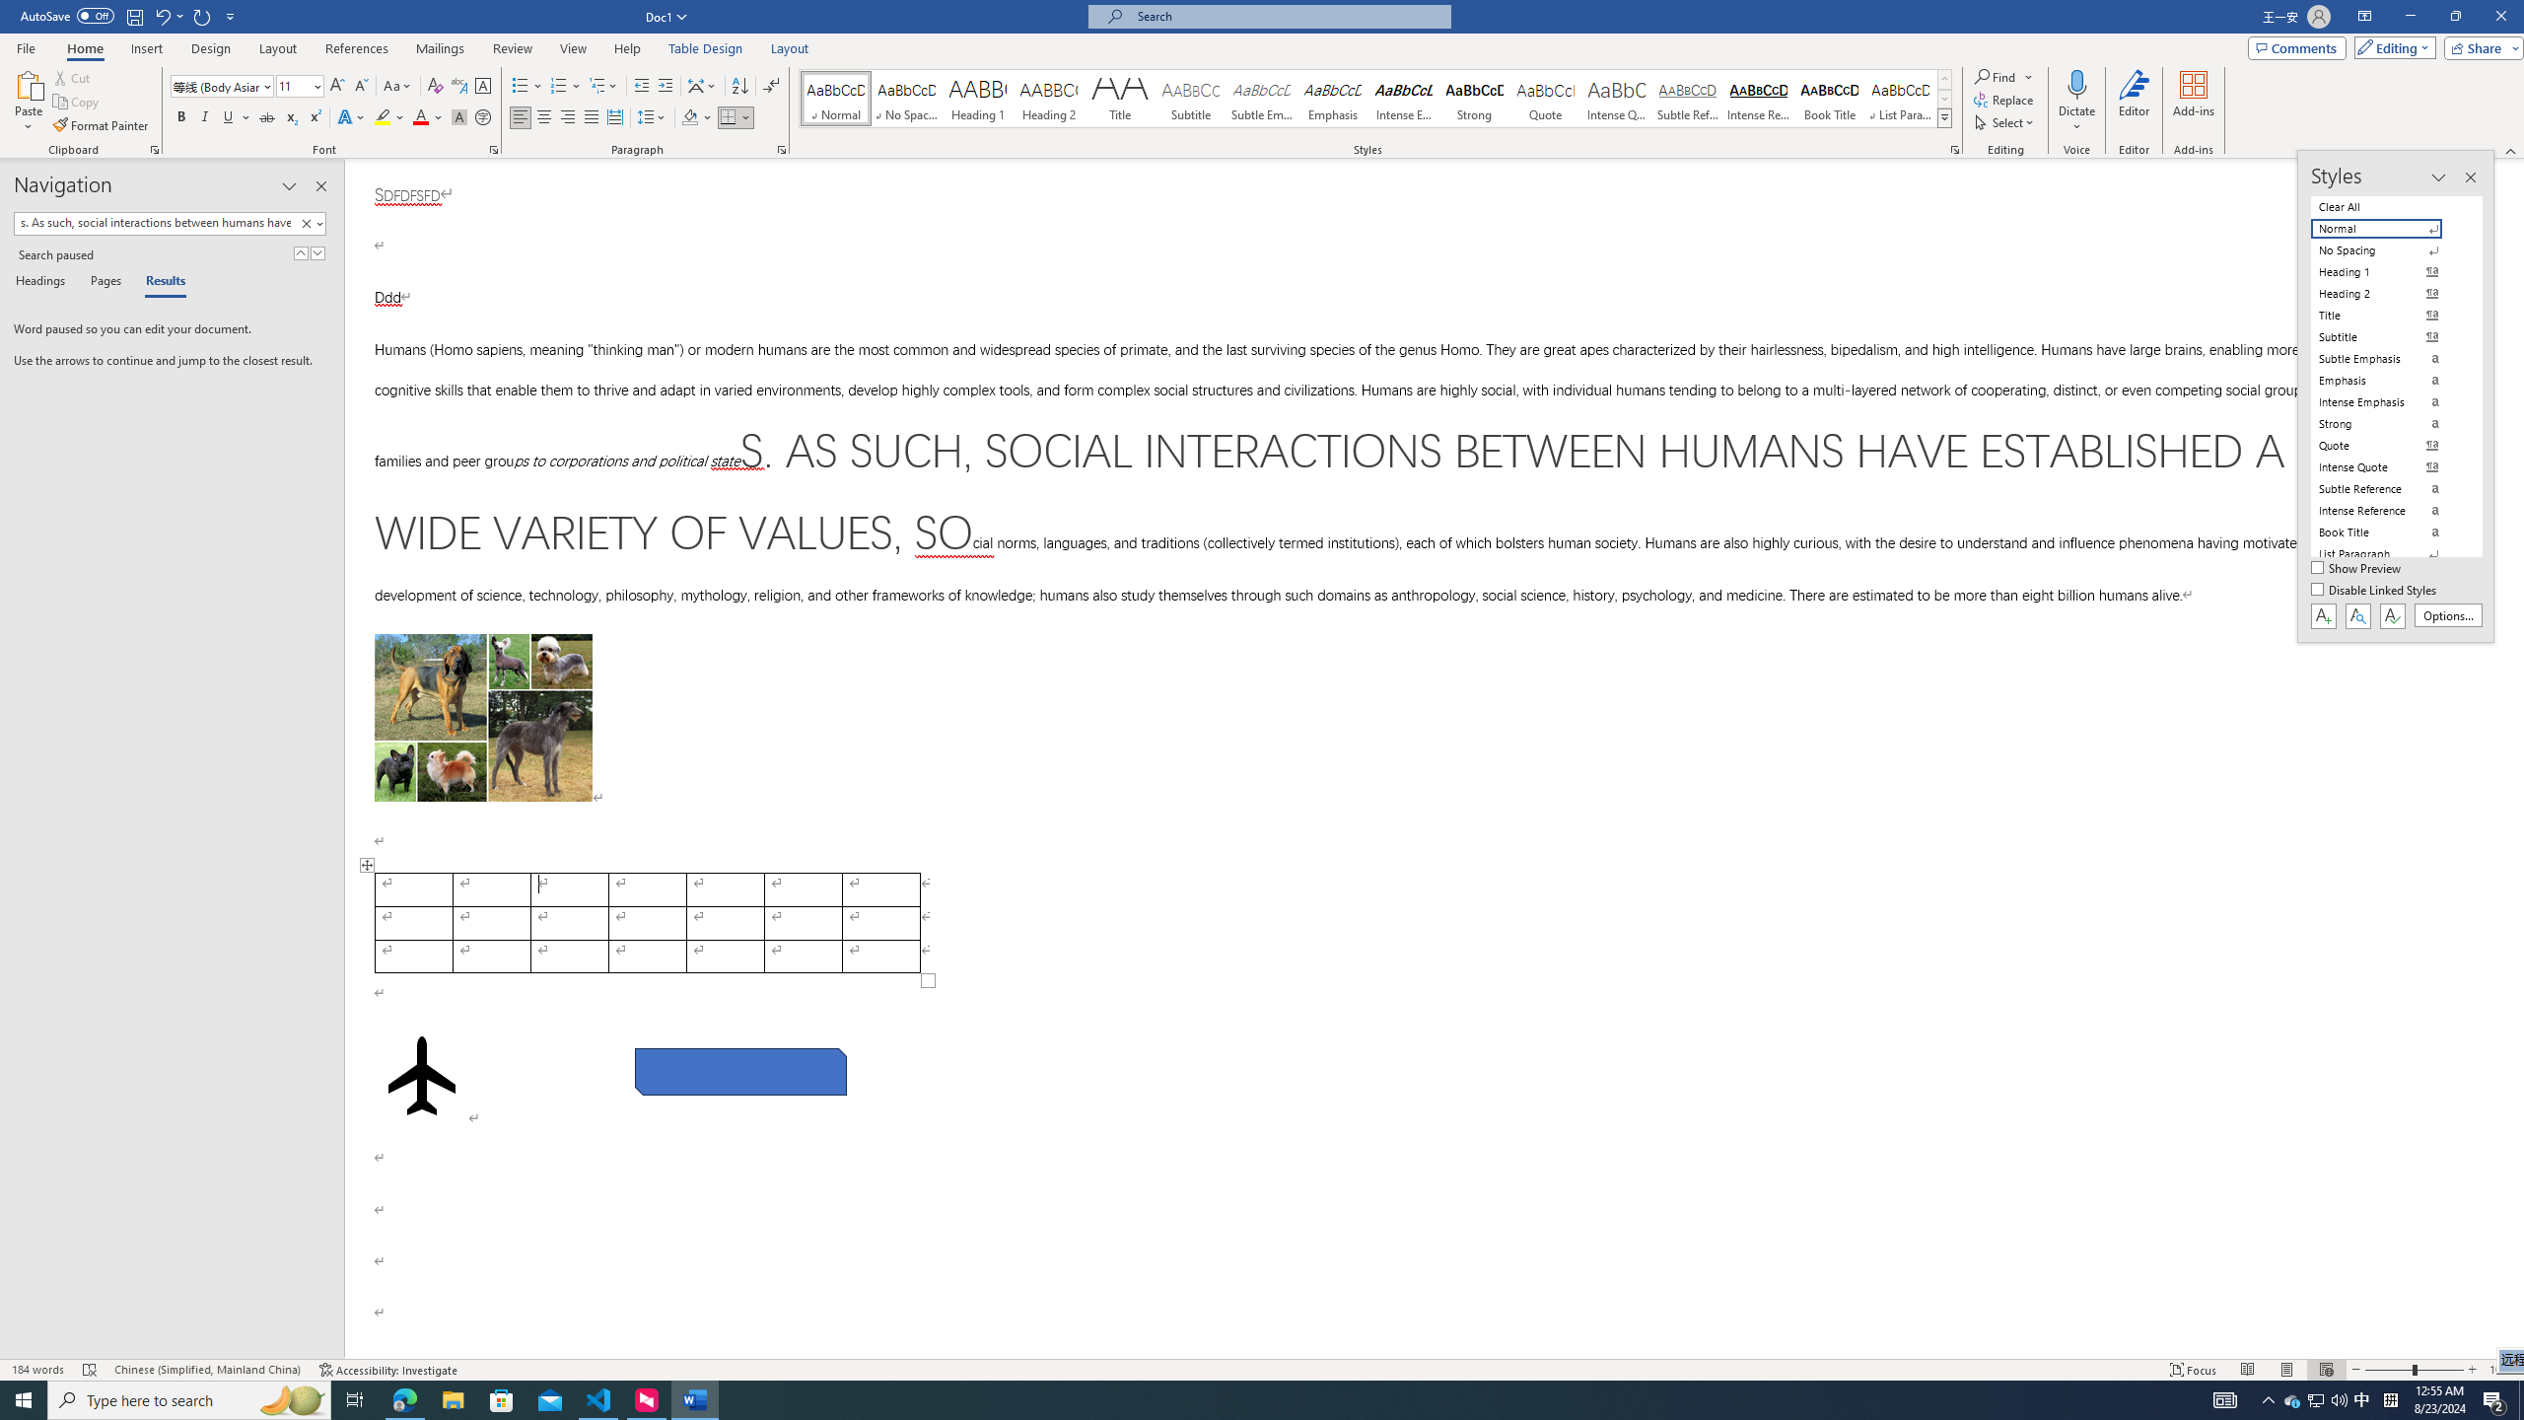 The width and height of the screenshot is (2524, 1420). I want to click on Font Color RGB(255, 0, 0), so click(420, 118).